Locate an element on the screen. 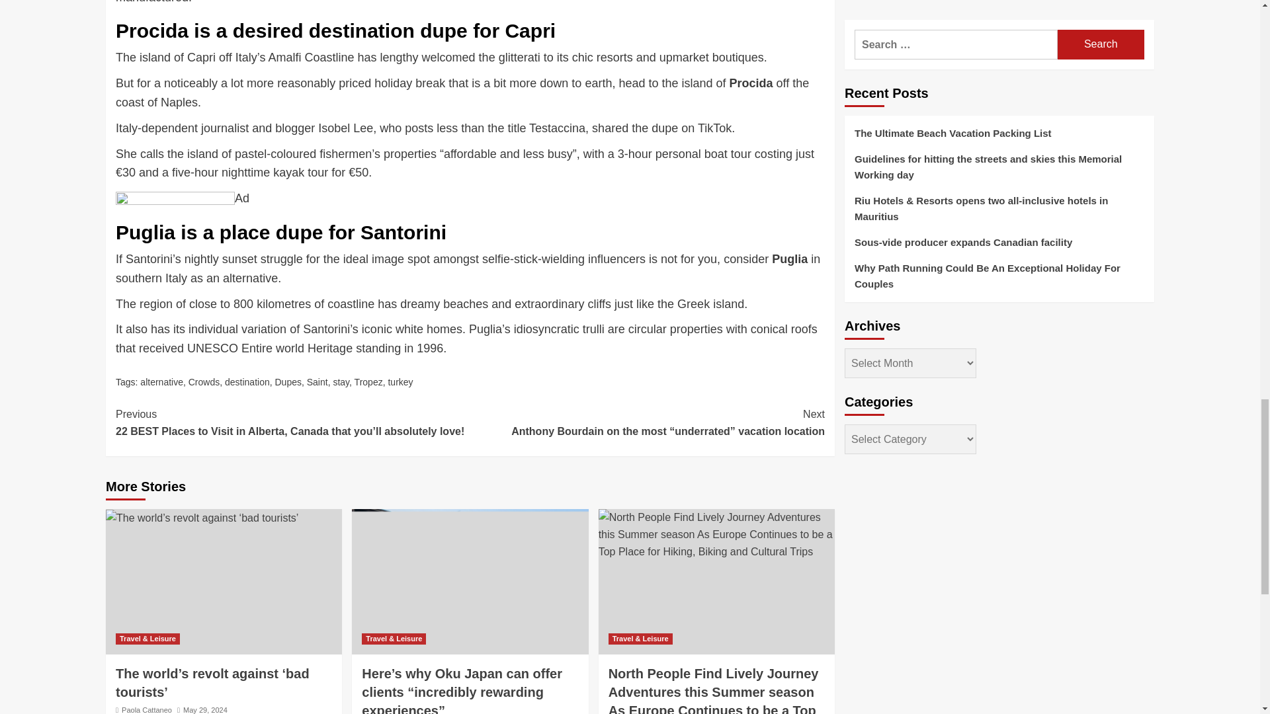 The width and height of the screenshot is (1270, 714). Crowds is located at coordinates (204, 382).